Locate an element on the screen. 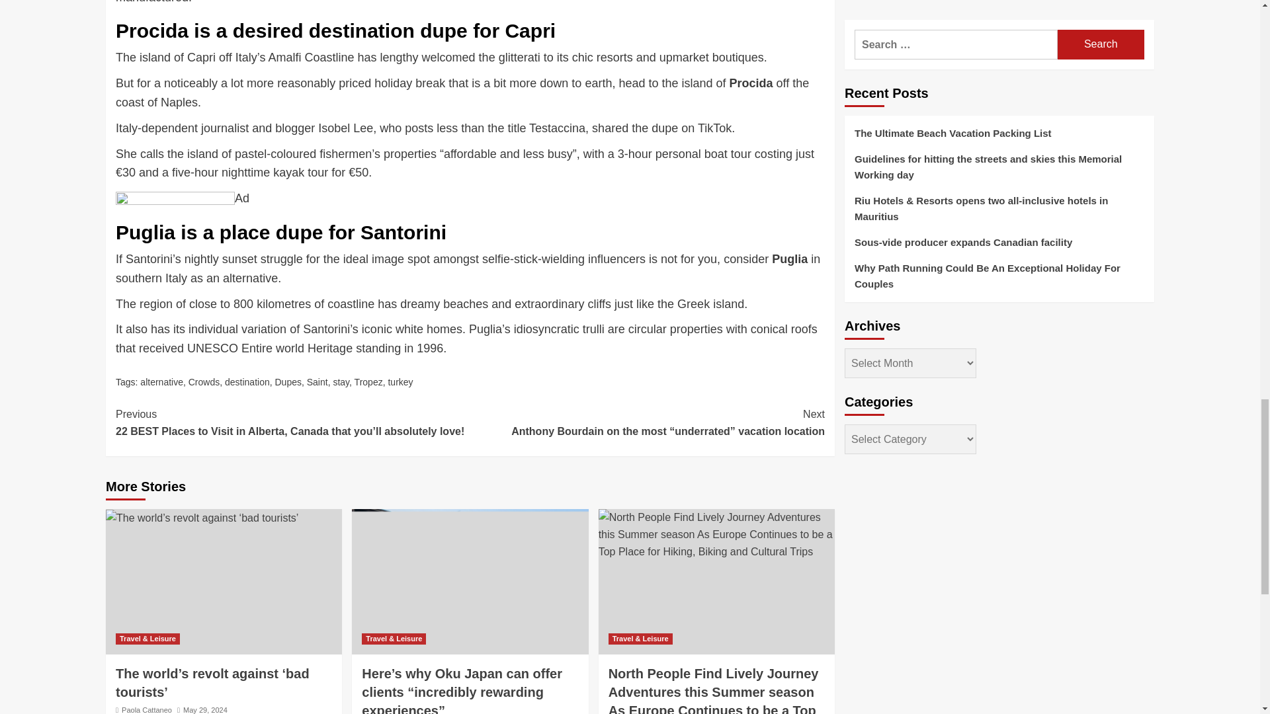 The width and height of the screenshot is (1270, 714). Crowds is located at coordinates (204, 382).